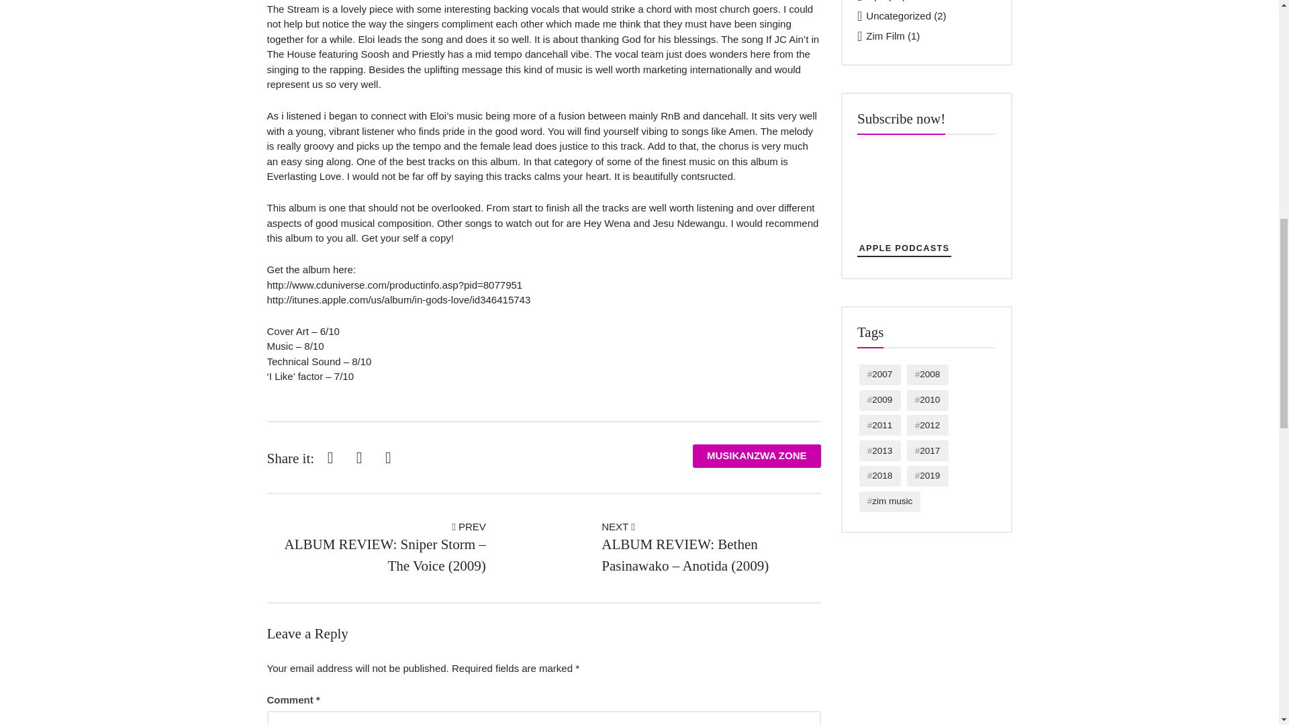  What do you see at coordinates (885, 36) in the screenshot?
I see `Zim Film` at bounding box center [885, 36].